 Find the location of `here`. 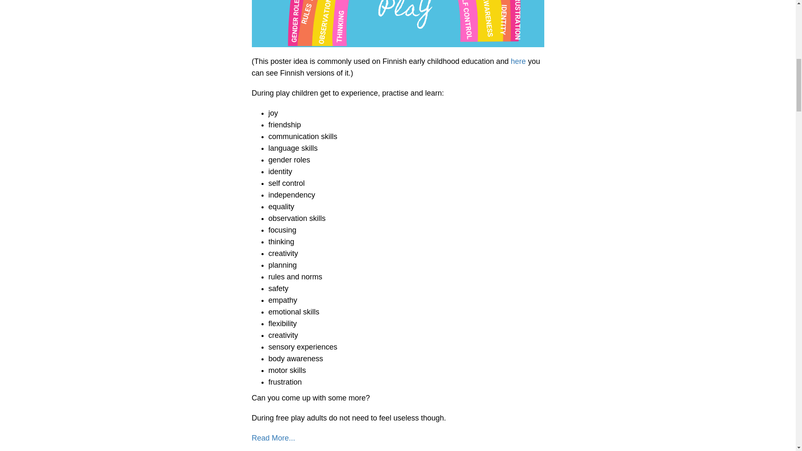

here is located at coordinates (518, 61).